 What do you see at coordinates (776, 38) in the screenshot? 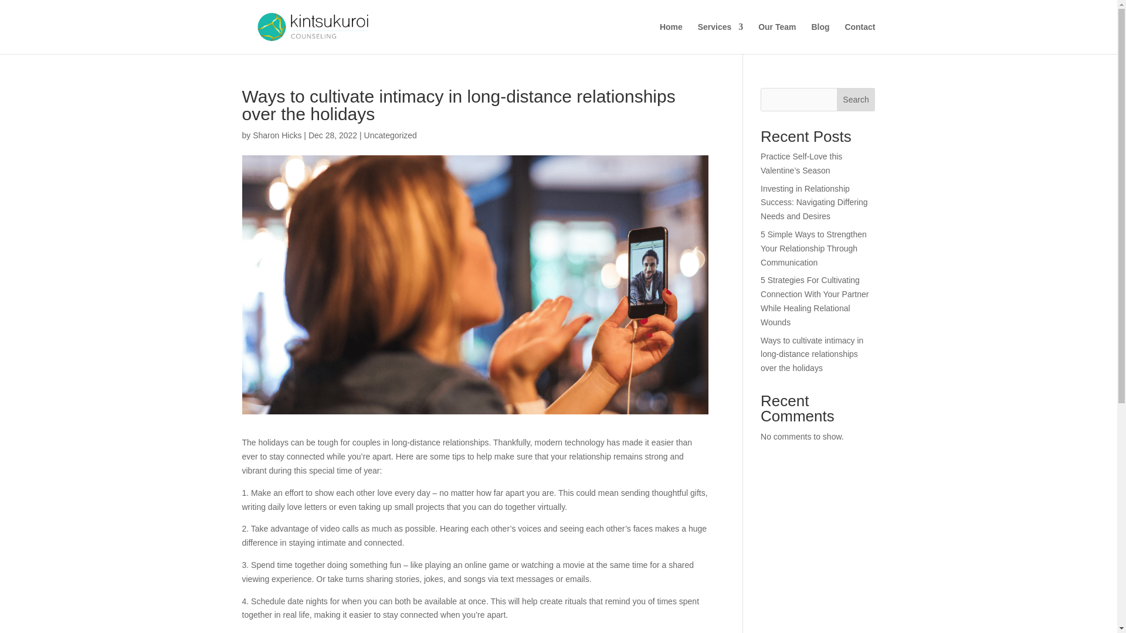
I see `Our Team` at bounding box center [776, 38].